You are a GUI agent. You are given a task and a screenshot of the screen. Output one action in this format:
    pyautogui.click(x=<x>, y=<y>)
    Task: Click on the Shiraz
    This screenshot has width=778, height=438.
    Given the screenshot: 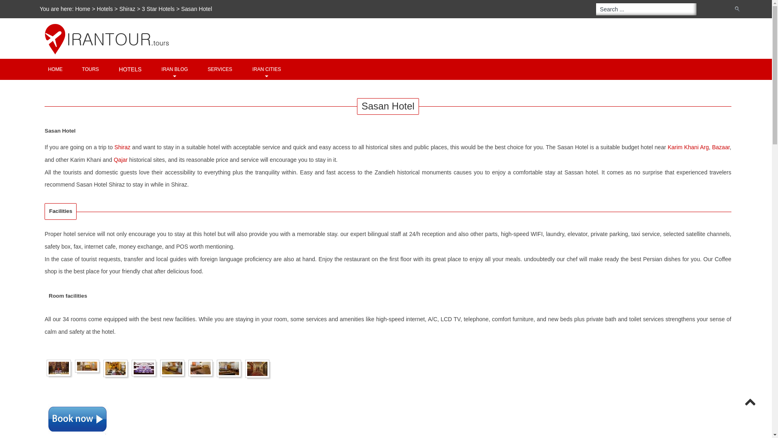 What is the action you would take?
    pyautogui.click(x=127, y=9)
    